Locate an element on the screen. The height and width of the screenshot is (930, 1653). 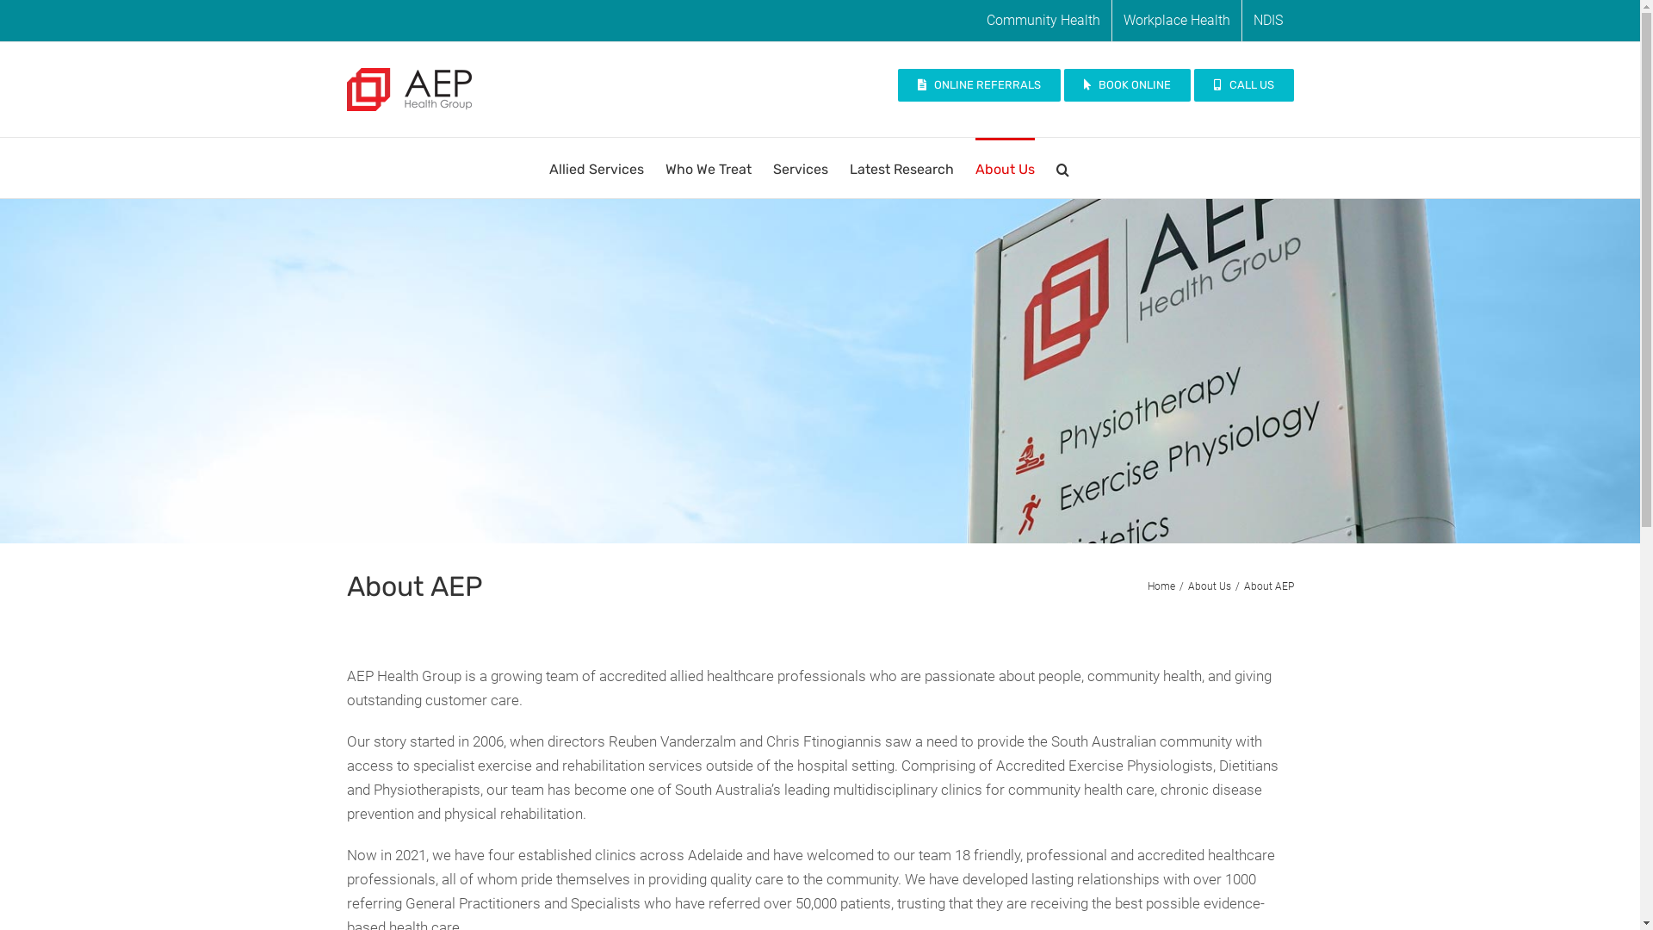
Community Health is located at coordinates (1043, 21).